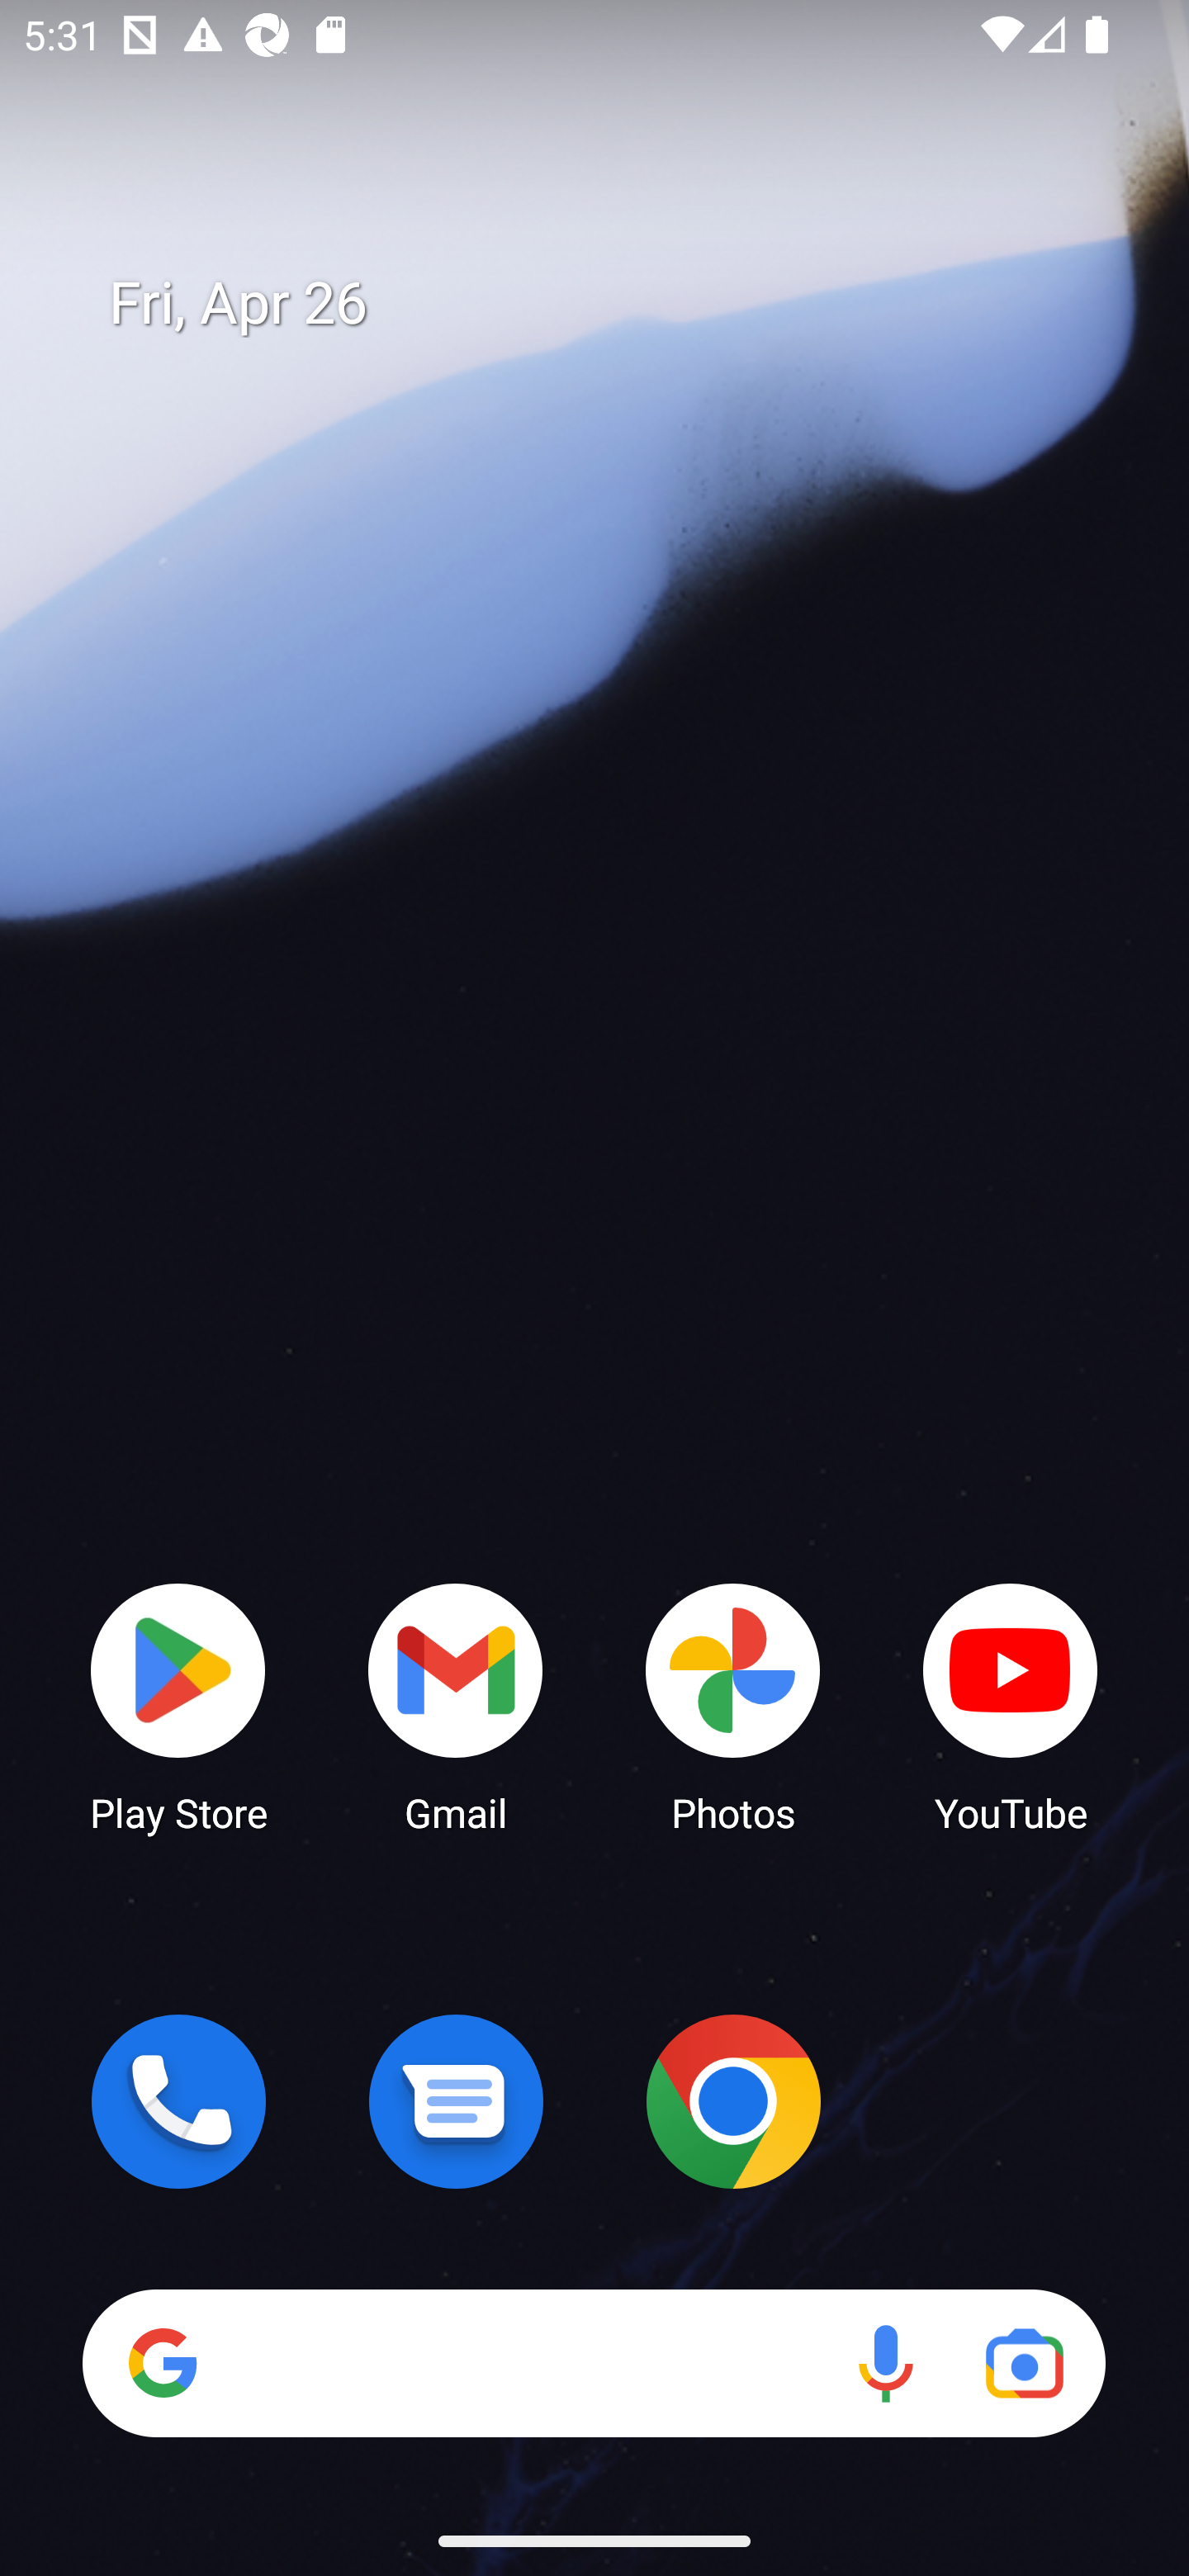  What do you see at coordinates (456, 2101) in the screenshot?
I see `Messages` at bounding box center [456, 2101].